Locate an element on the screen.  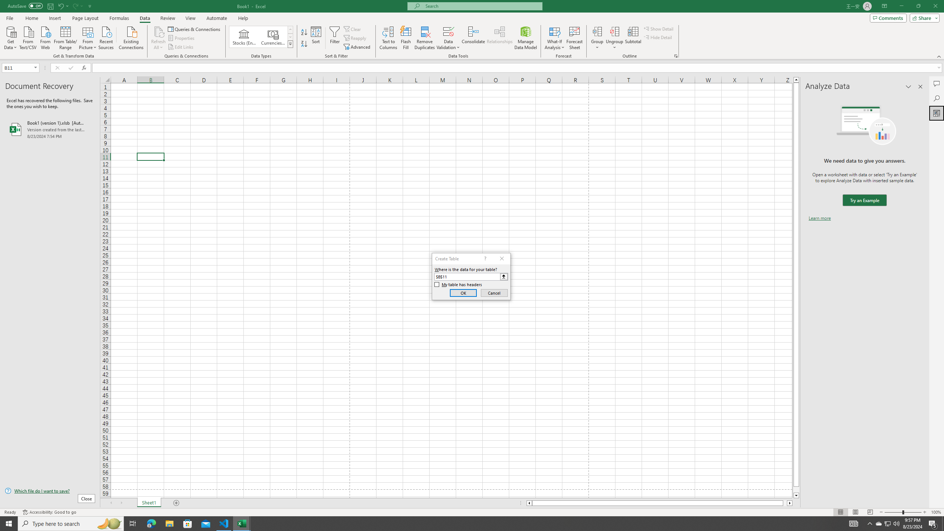
Consolidate... is located at coordinates (473, 38).